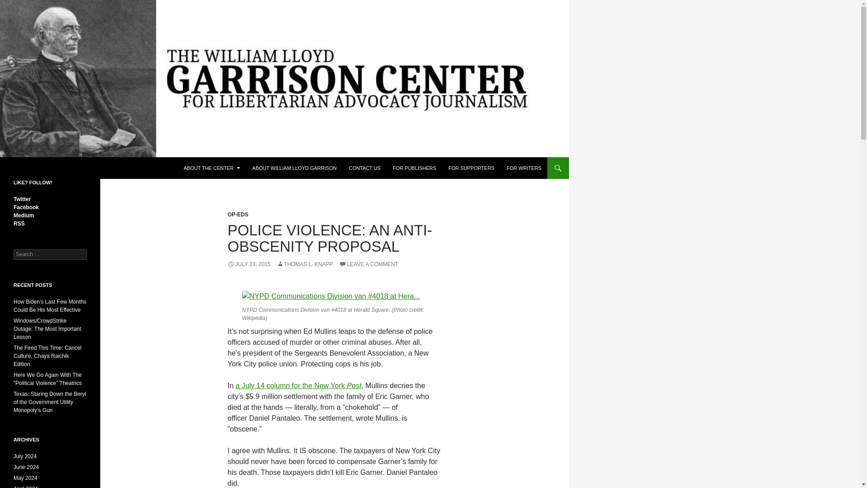 The image size is (867, 488). Describe the element at coordinates (23, 215) in the screenshot. I see `Medium` at that location.